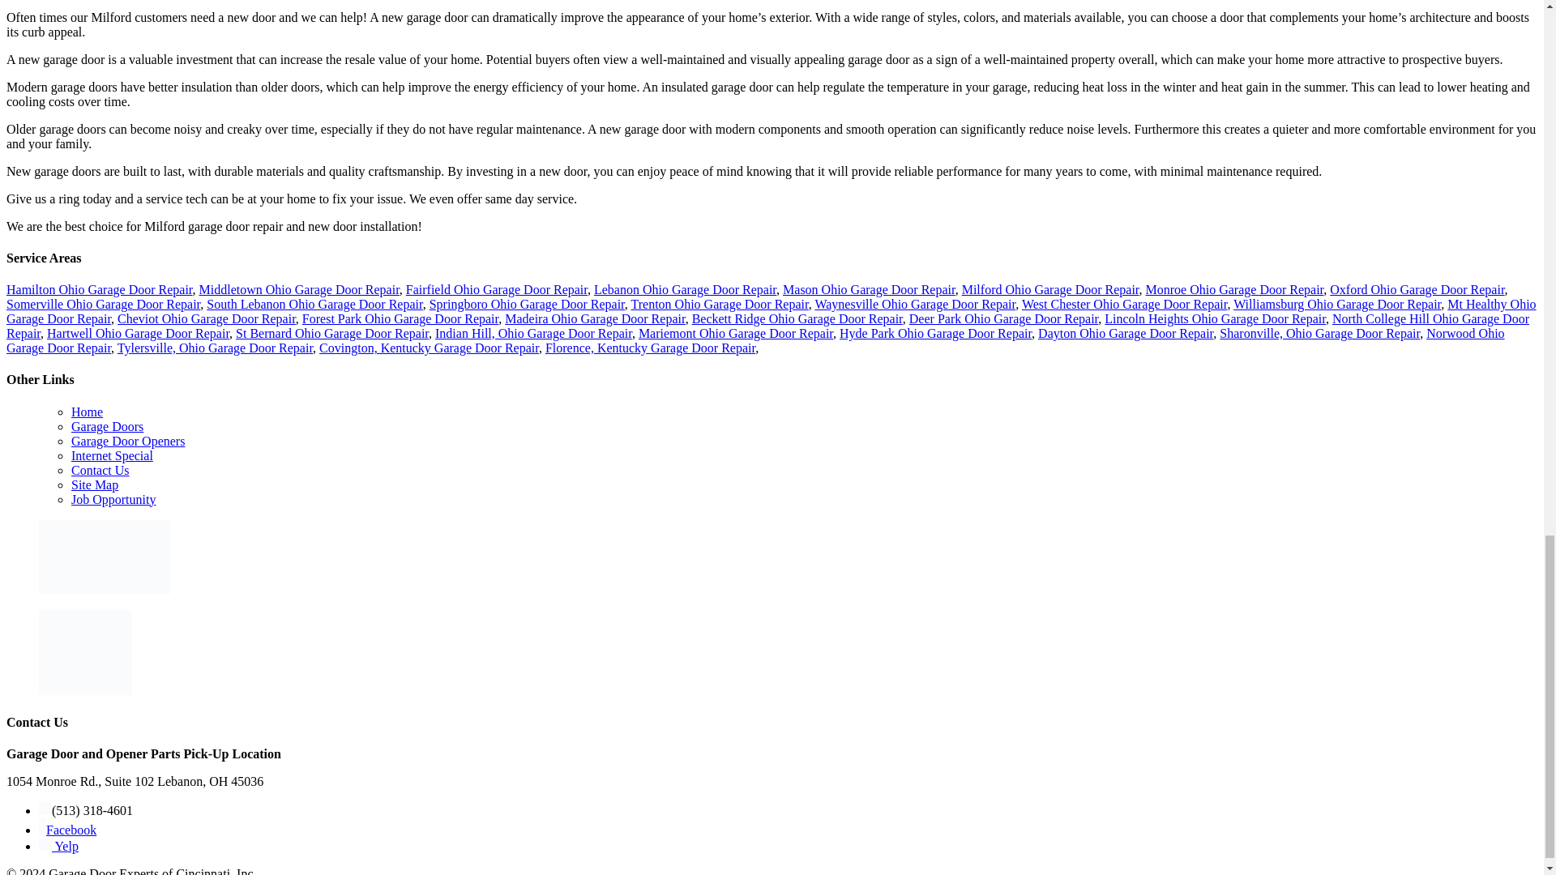  What do you see at coordinates (99, 289) in the screenshot?
I see `Hamilton Ohio Garage Door Repair` at bounding box center [99, 289].